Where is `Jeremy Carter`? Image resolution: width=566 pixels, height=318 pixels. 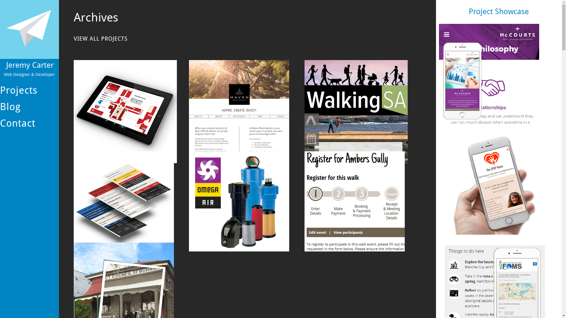
Jeremy Carter is located at coordinates (30, 65).